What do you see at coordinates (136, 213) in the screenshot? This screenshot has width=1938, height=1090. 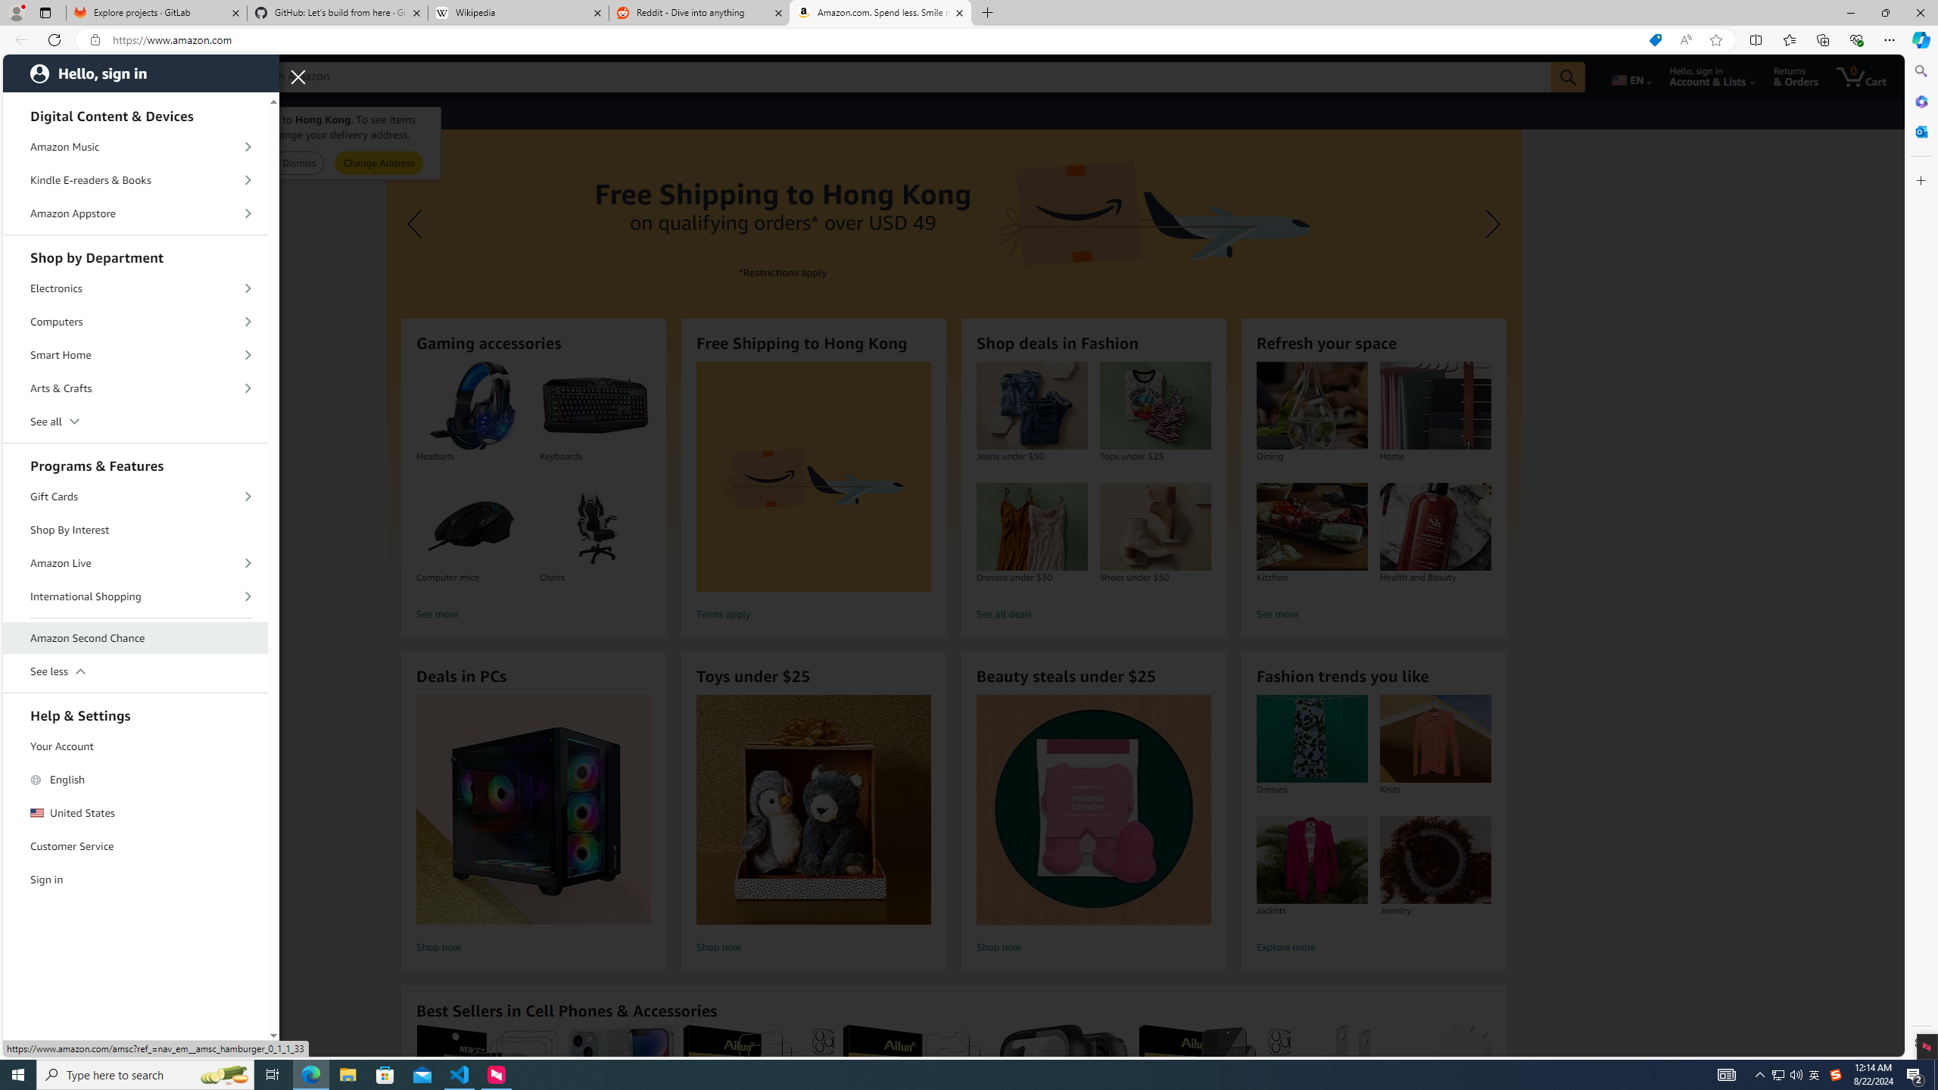 I see `Amazon Appstore` at bounding box center [136, 213].